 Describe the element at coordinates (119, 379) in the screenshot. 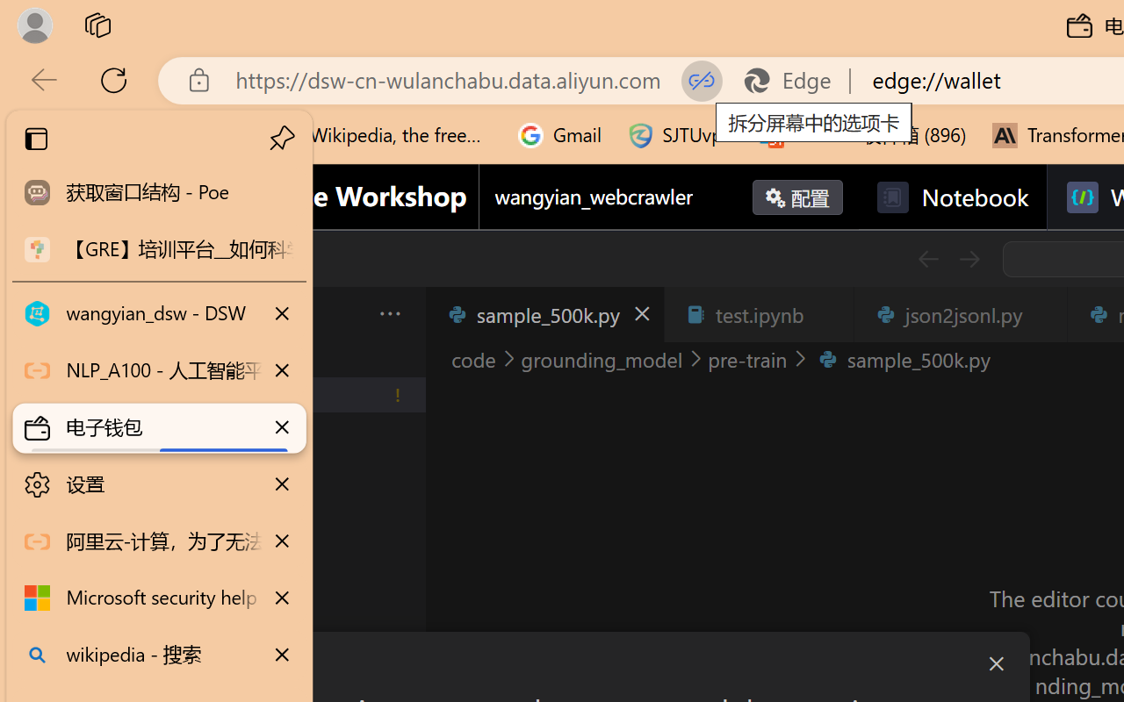

I see `Explorer (Ctrl+Shift+E)` at that location.